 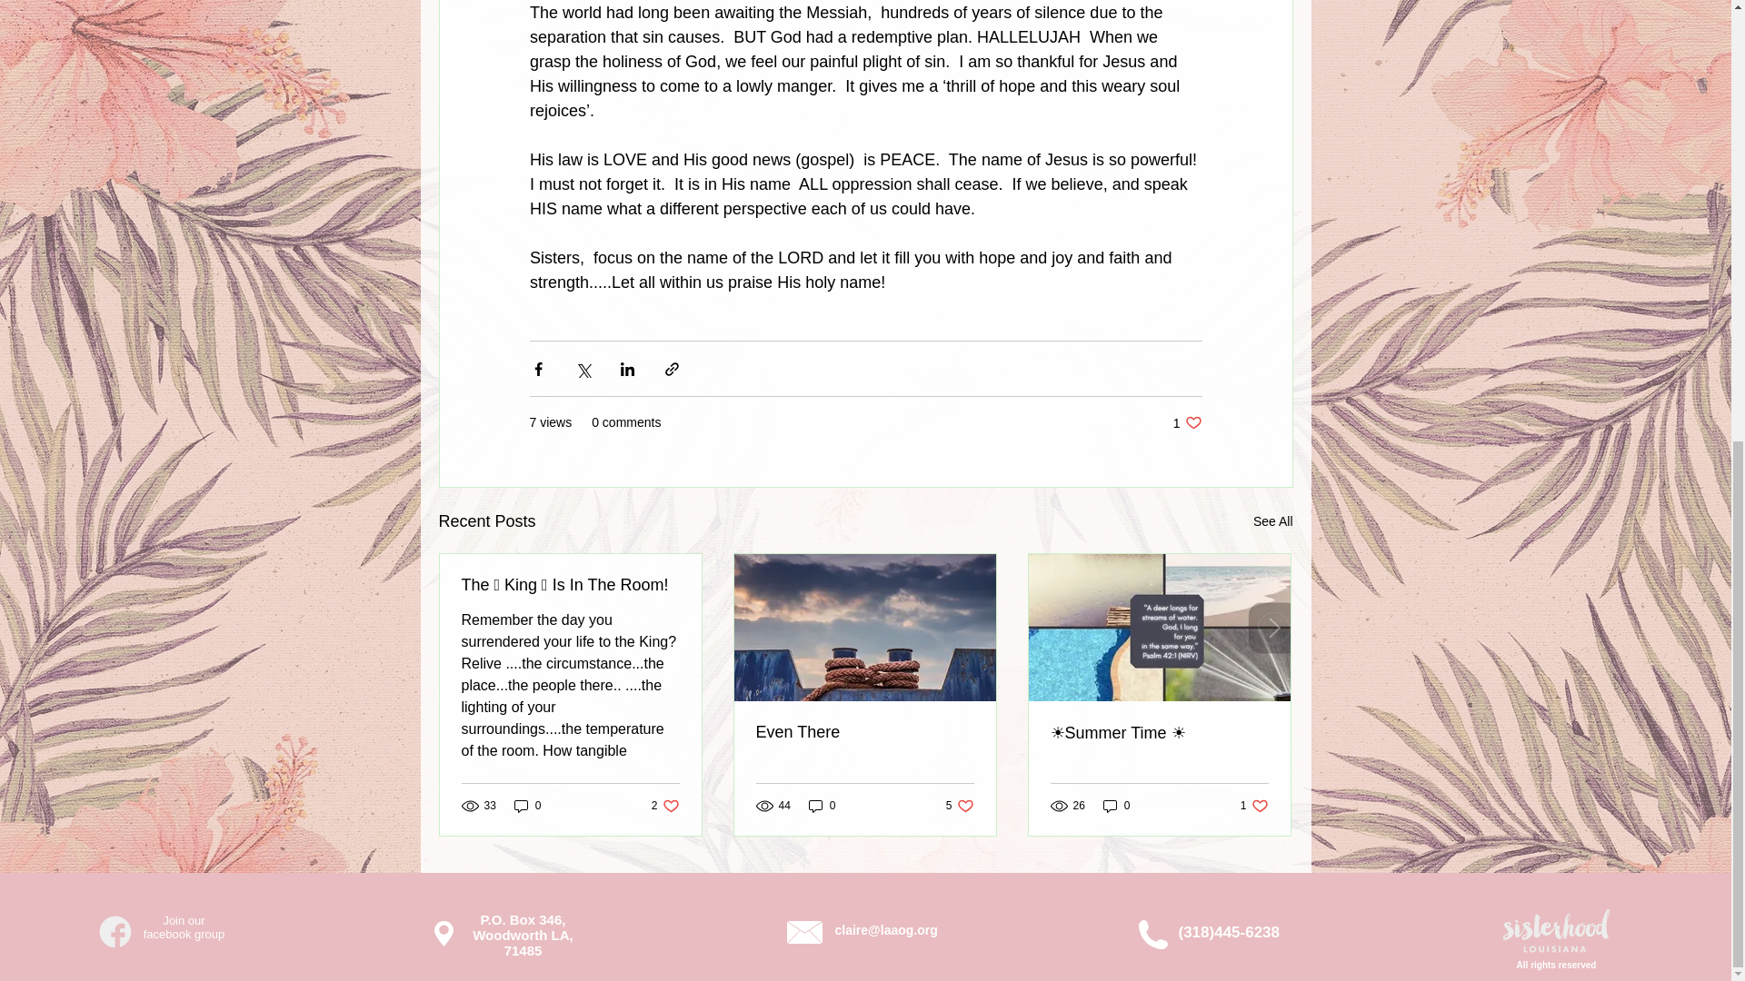 I want to click on See All, so click(x=822, y=807).